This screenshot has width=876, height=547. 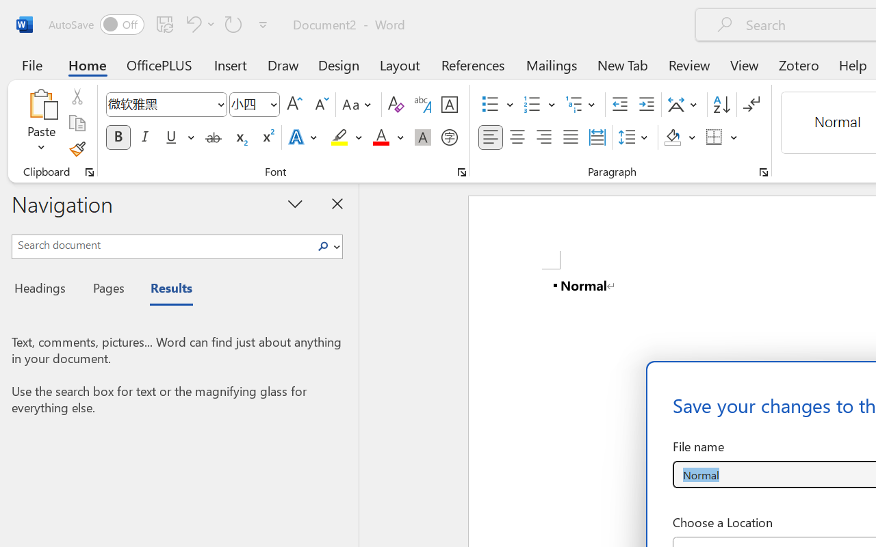 I want to click on Underline, so click(x=179, y=137).